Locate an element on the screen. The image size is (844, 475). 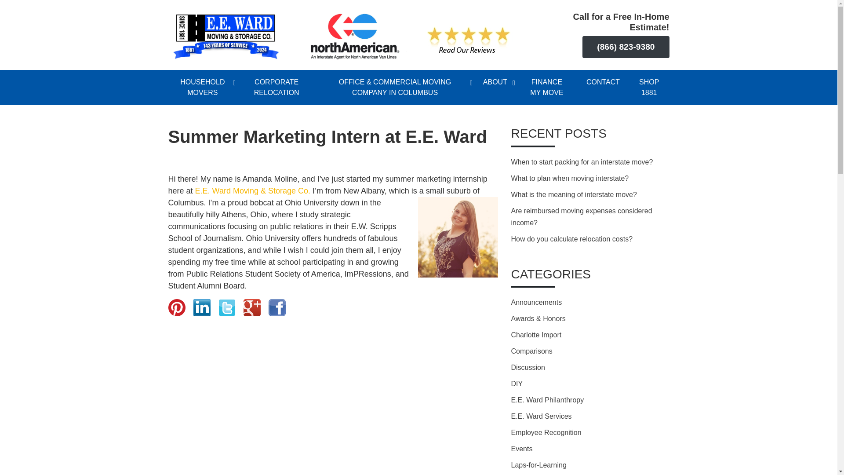
FINANCE MY MOVE is located at coordinates (547, 87).